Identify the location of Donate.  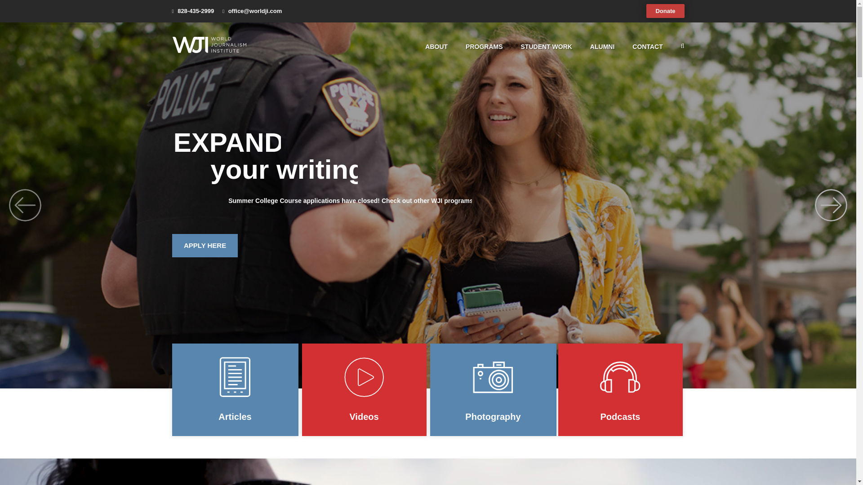
(665, 11).